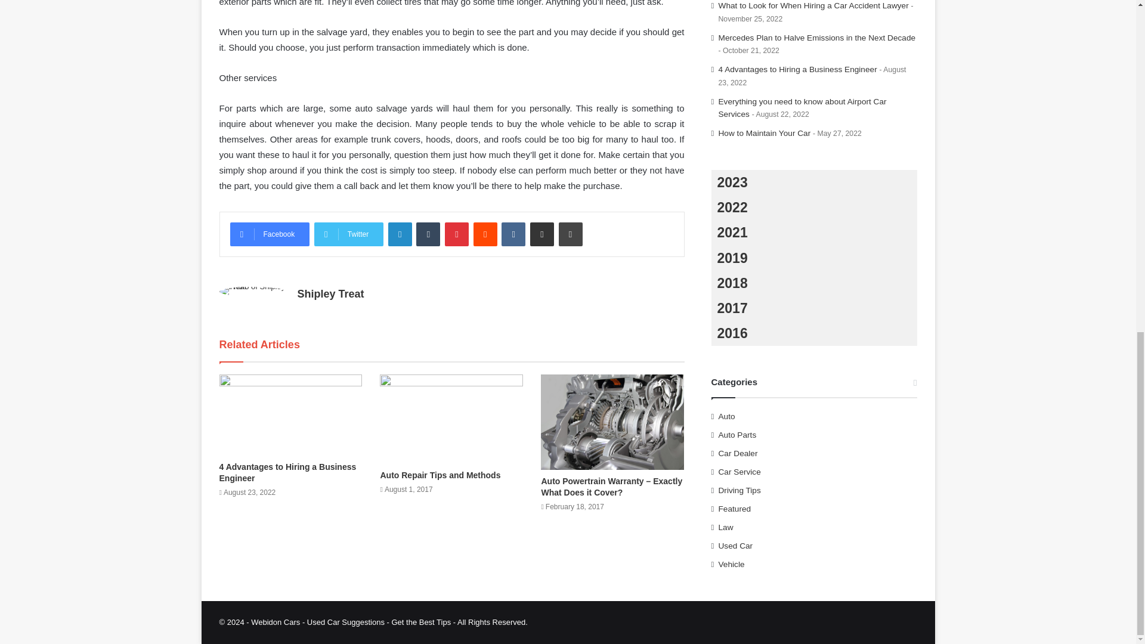 This screenshot has width=1145, height=644. I want to click on Twitter, so click(348, 234).